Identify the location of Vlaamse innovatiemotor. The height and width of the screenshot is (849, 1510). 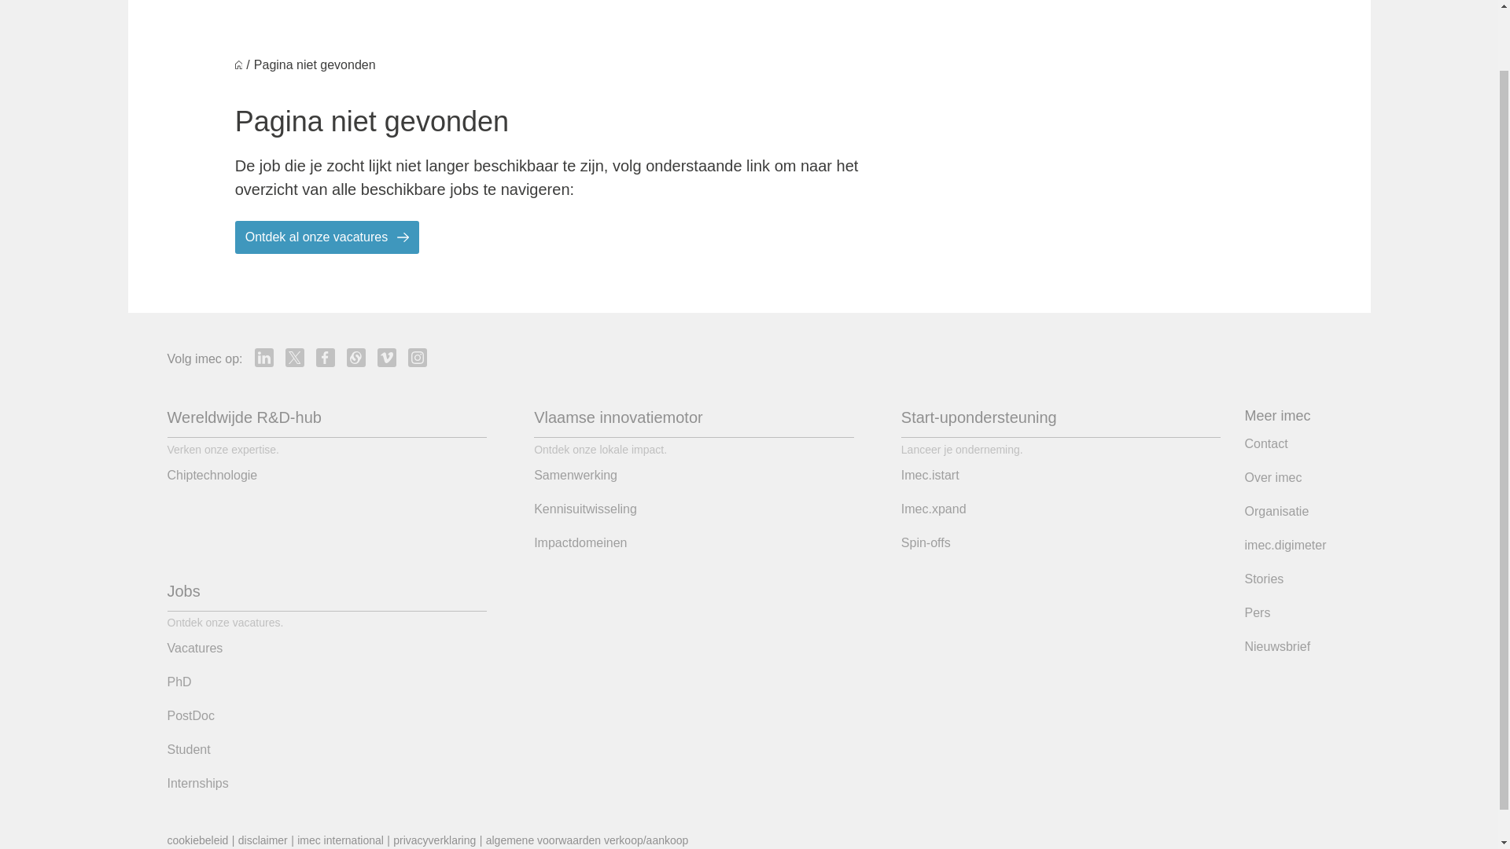
(618, 417).